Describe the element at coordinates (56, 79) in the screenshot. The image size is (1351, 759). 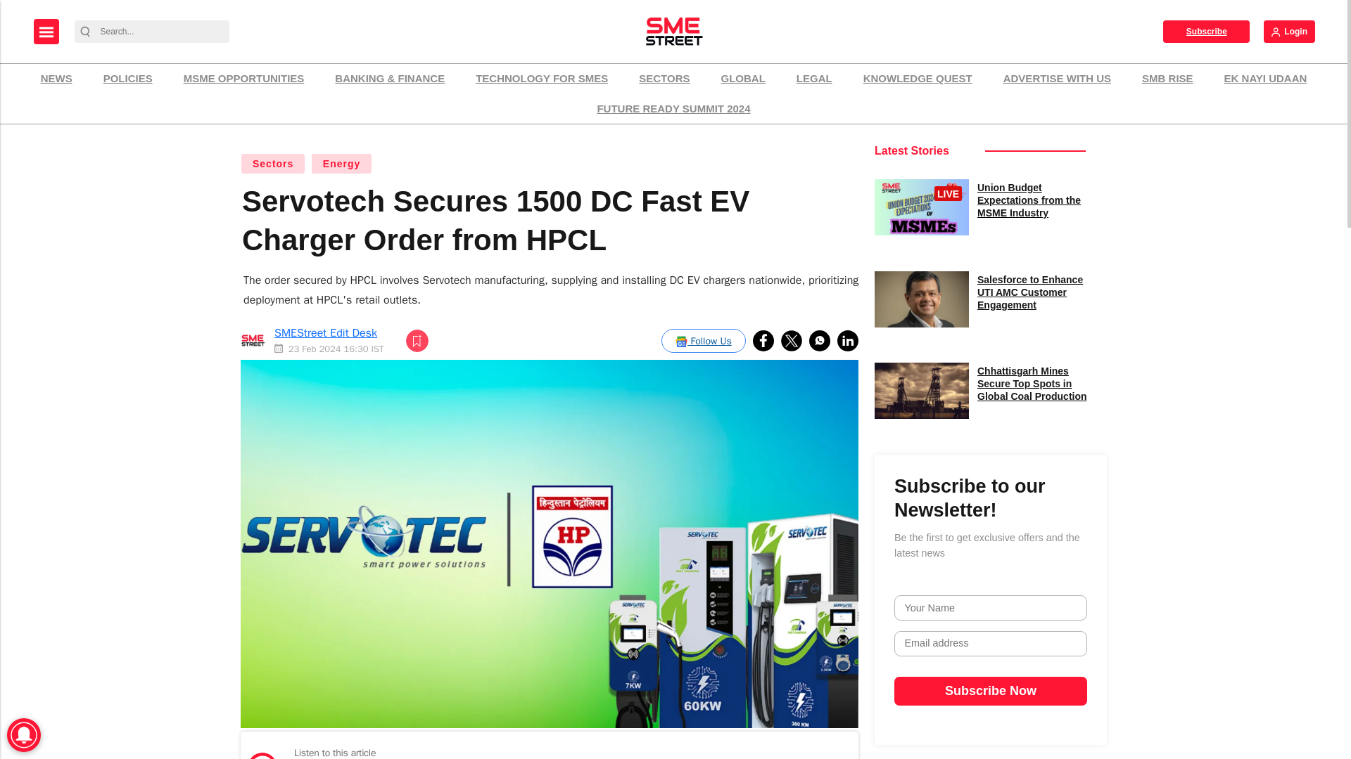
I see `NEWS` at that location.